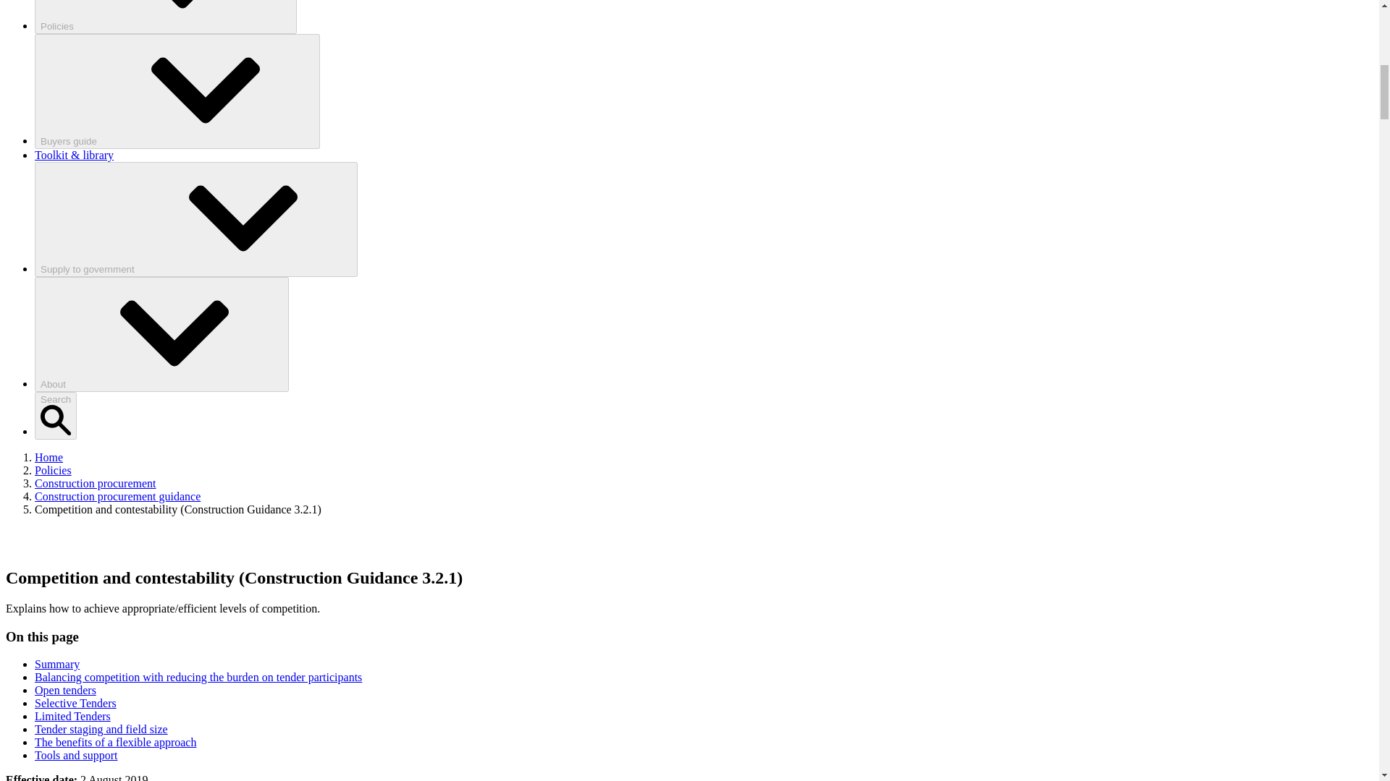  I want to click on The benefits of a flexible approach, so click(115, 742).